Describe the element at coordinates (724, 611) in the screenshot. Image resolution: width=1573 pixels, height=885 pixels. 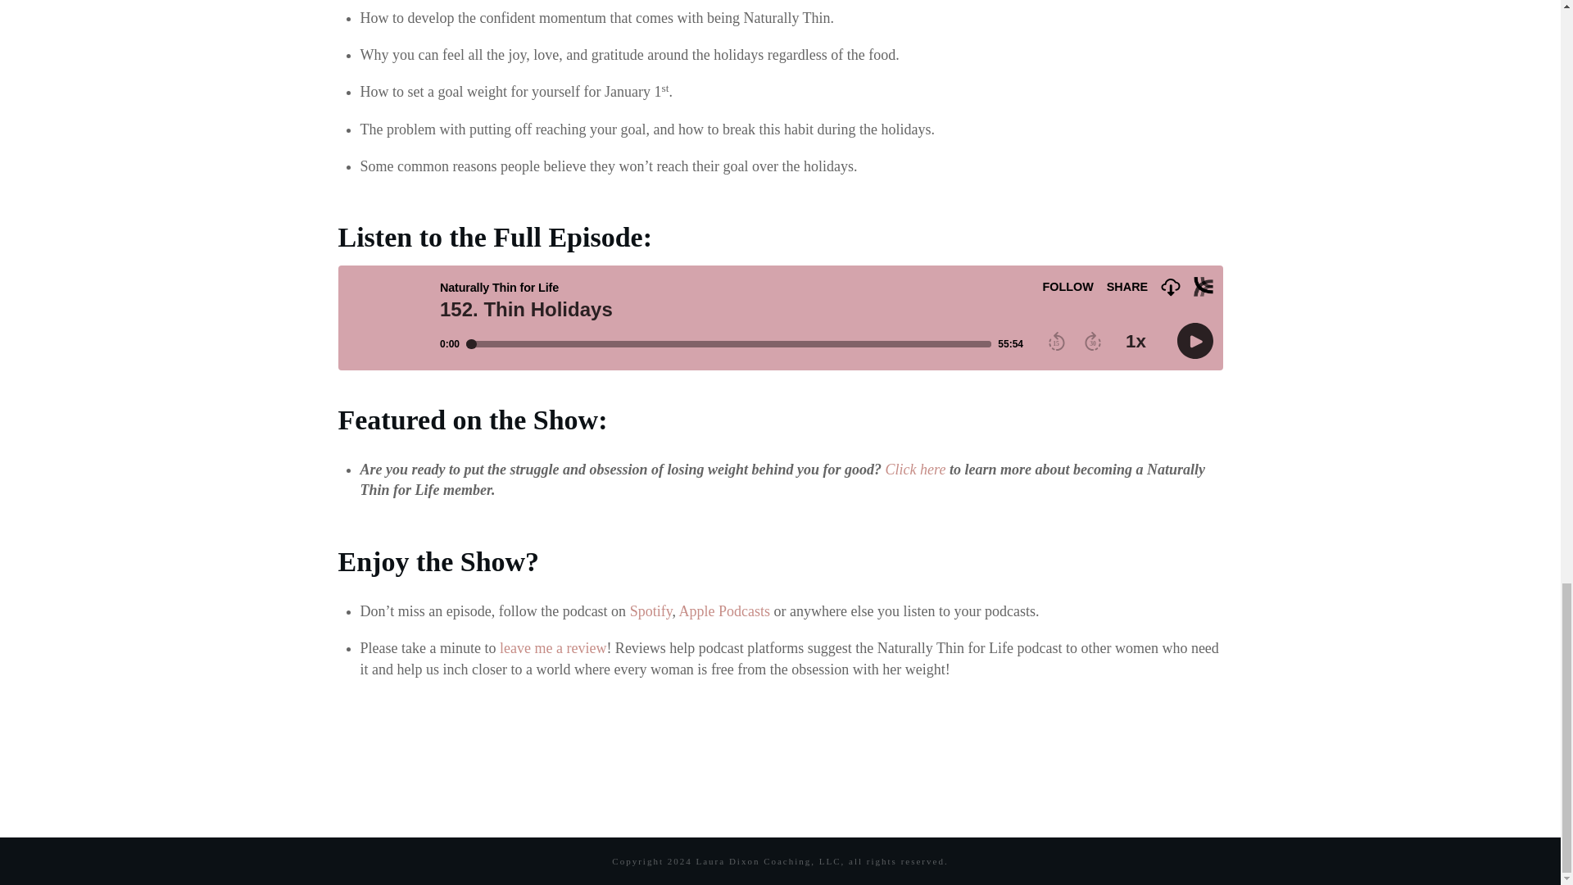
I see `Apple Podcasts` at that location.